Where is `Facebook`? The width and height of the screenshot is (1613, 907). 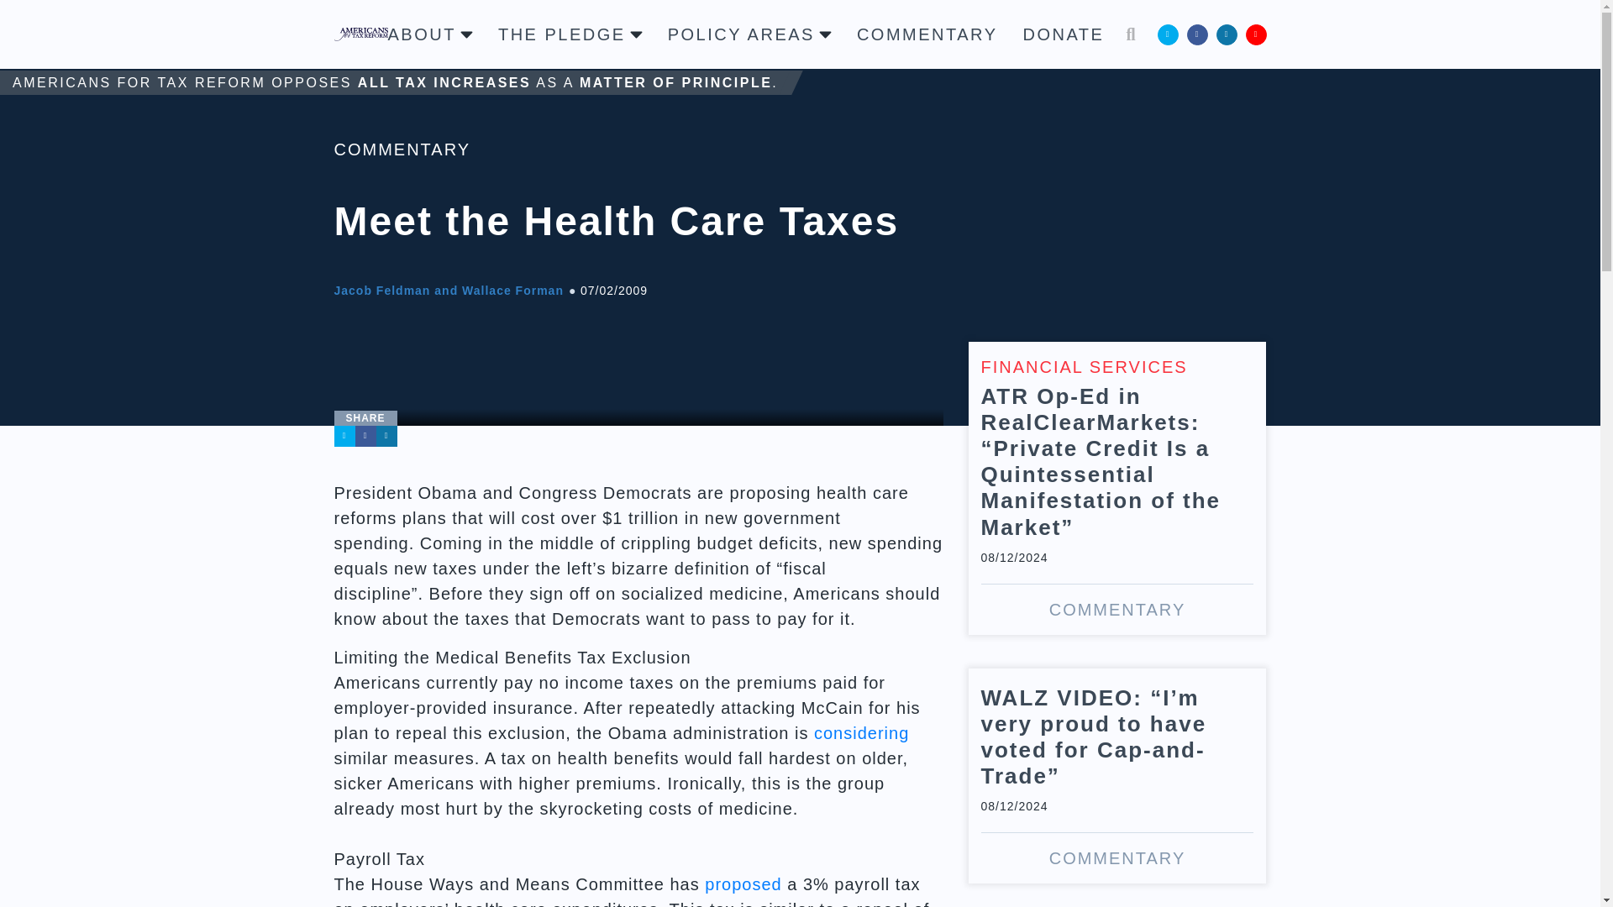
Facebook is located at coordinates (1196, 34).